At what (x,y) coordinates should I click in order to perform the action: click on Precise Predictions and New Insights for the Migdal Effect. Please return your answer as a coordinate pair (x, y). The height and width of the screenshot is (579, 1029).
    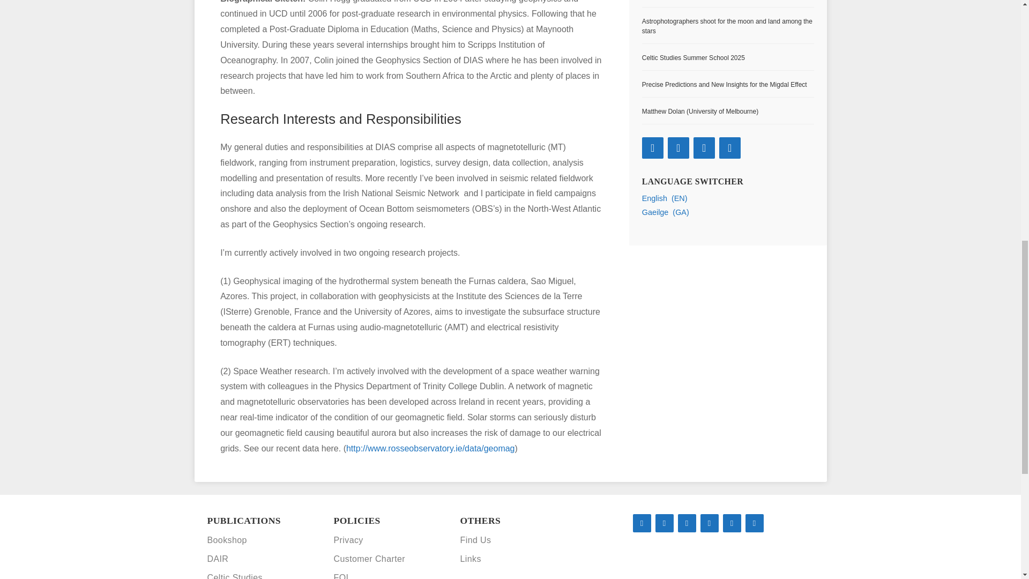
    Looking at the image, I should click on (725, 85).